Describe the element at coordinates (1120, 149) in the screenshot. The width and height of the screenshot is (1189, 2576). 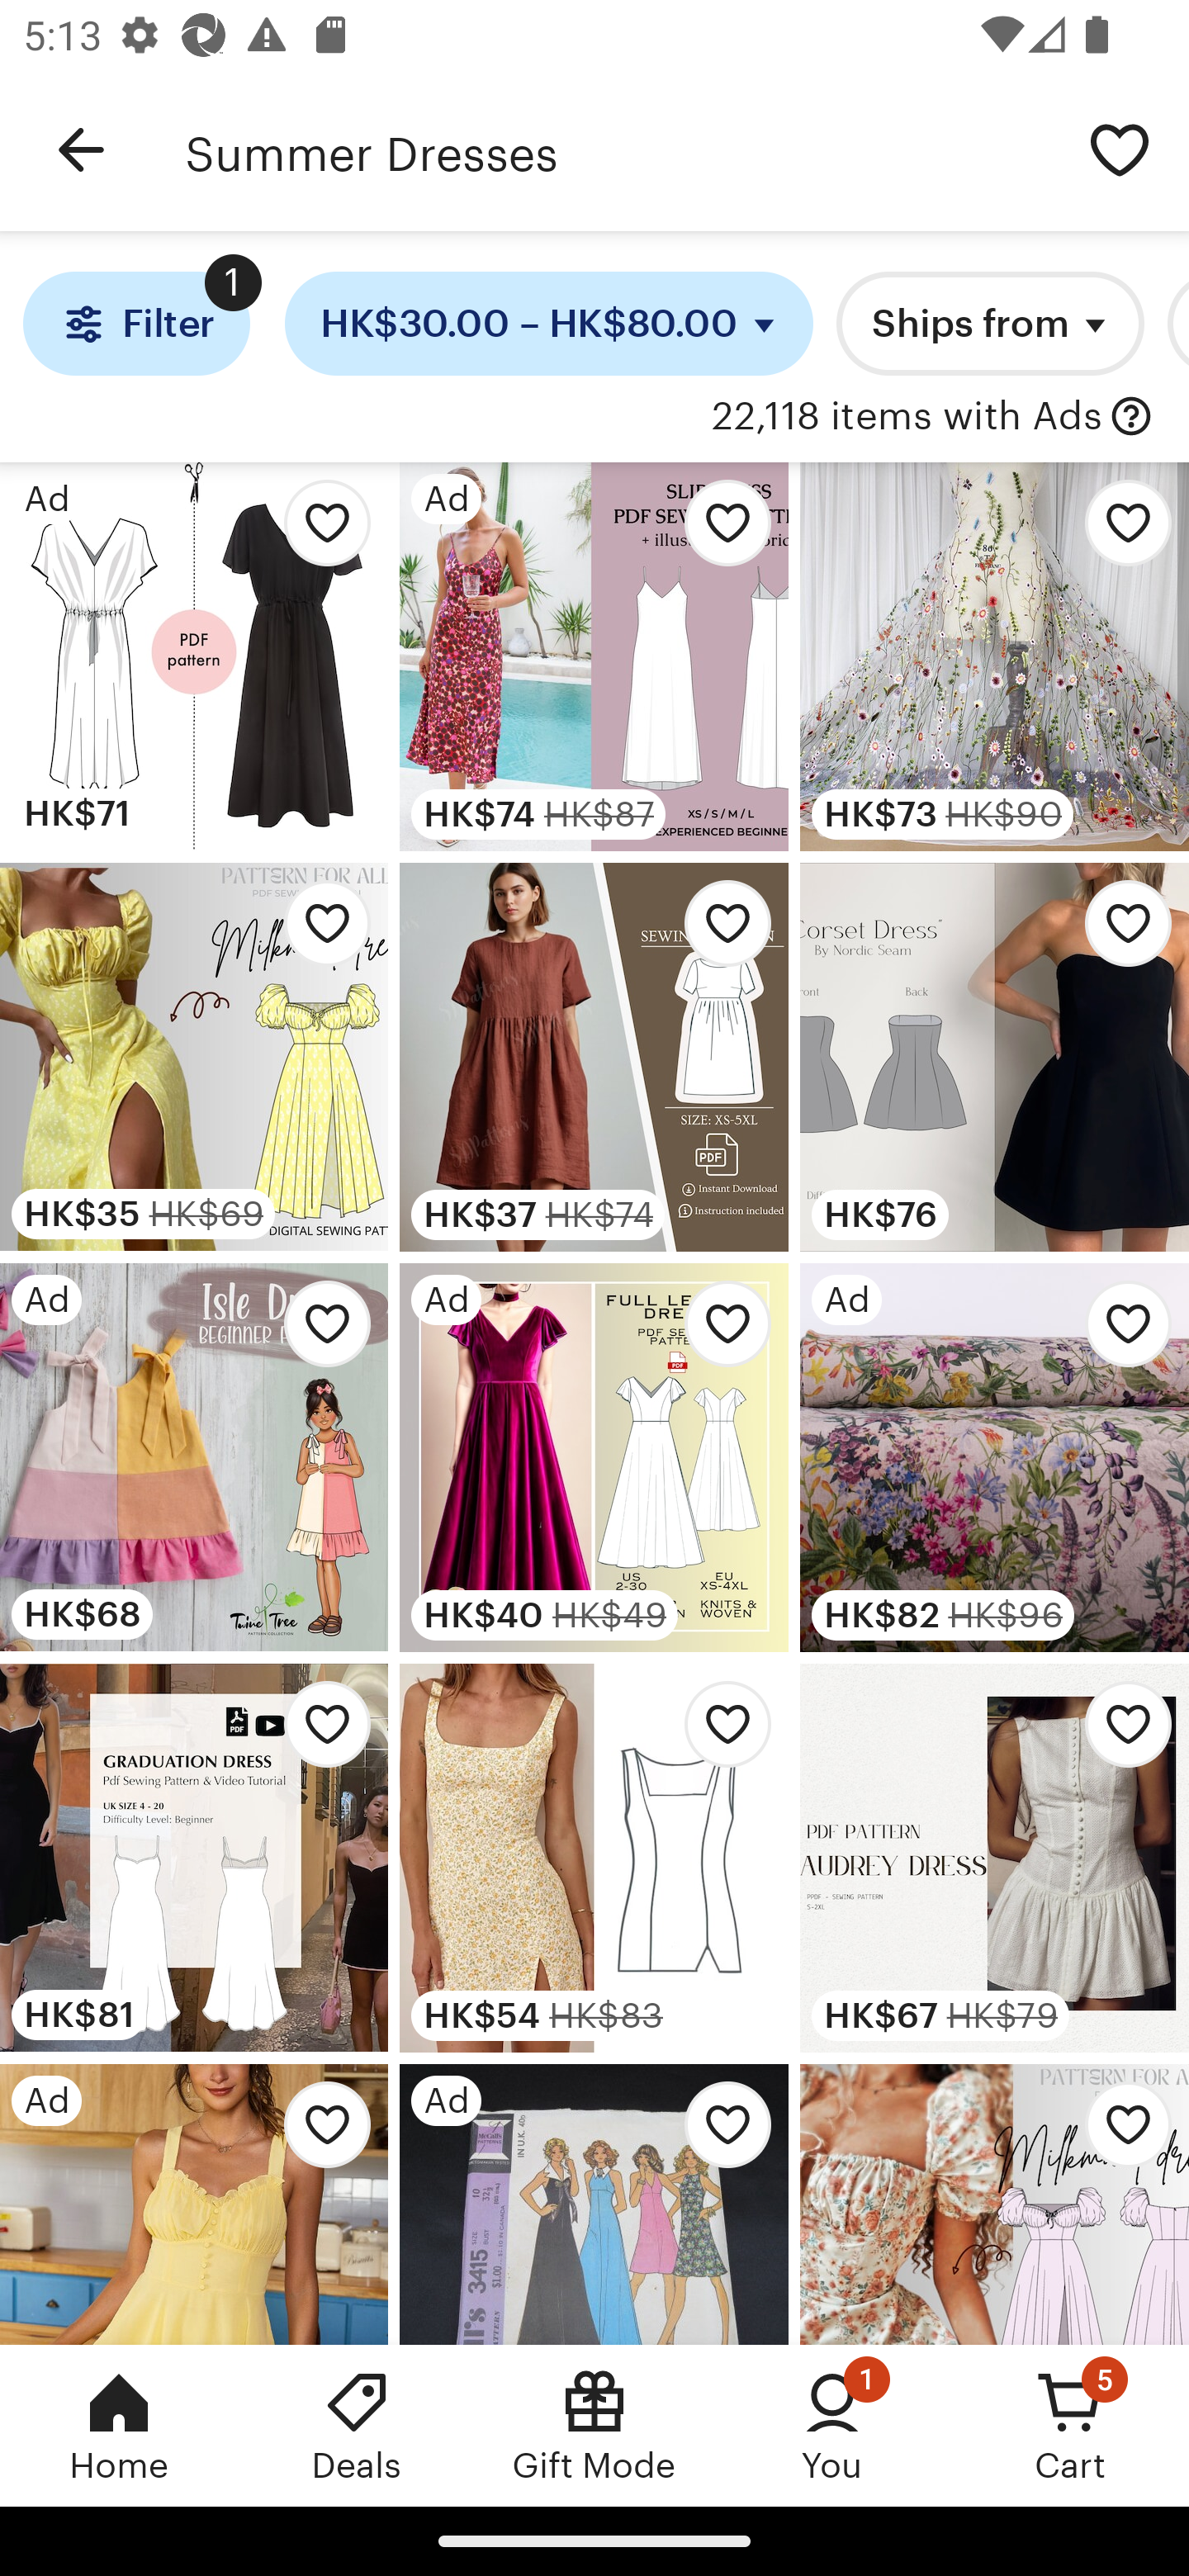
I see `Save search` at that location.